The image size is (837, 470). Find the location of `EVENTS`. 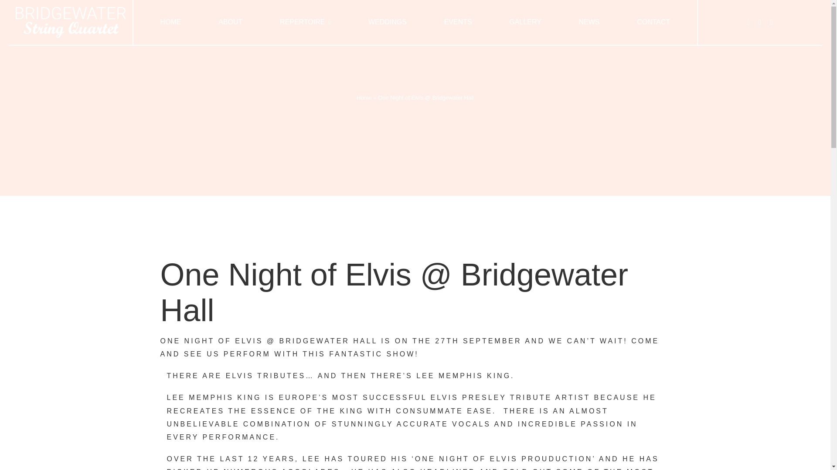

EVENTS is located at coordinates (458, 22).